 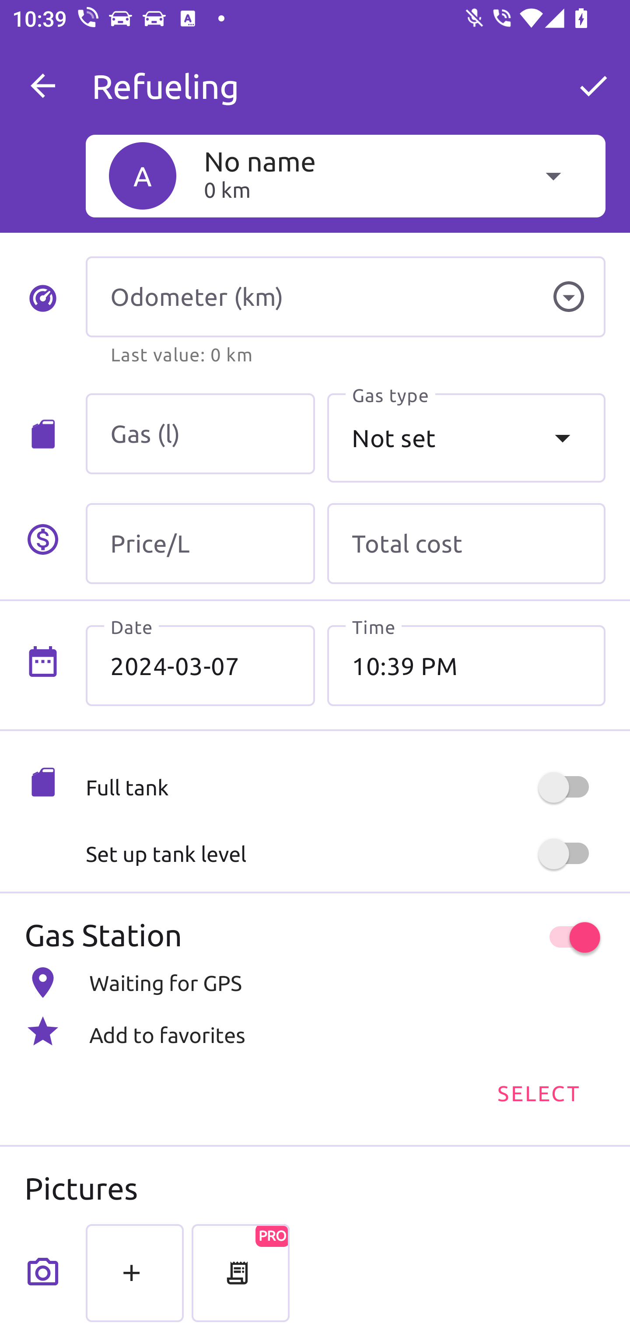 I want to click on 2024-03-07, so click(x=200, y=665).